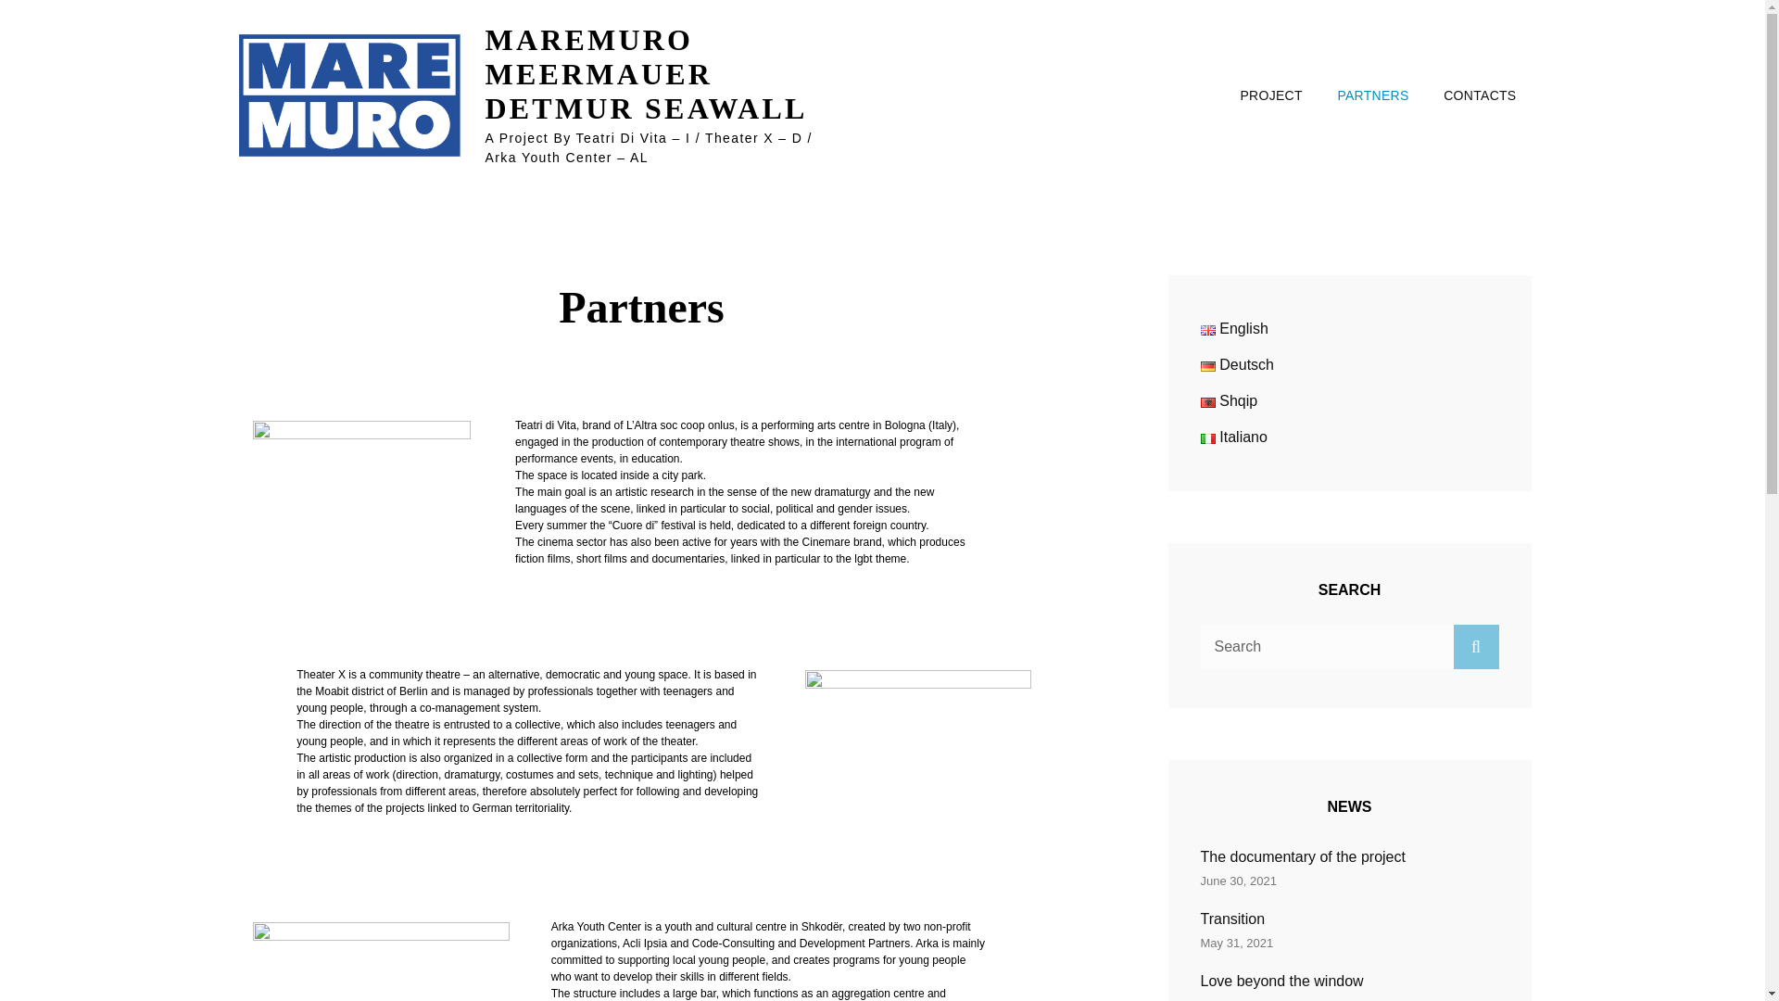 This screenshot has height=1001, width=1779. What do you see at coordinates (1208, 402) in the screenshot?
I see `Shqip` at bounding box center [1208, 402].